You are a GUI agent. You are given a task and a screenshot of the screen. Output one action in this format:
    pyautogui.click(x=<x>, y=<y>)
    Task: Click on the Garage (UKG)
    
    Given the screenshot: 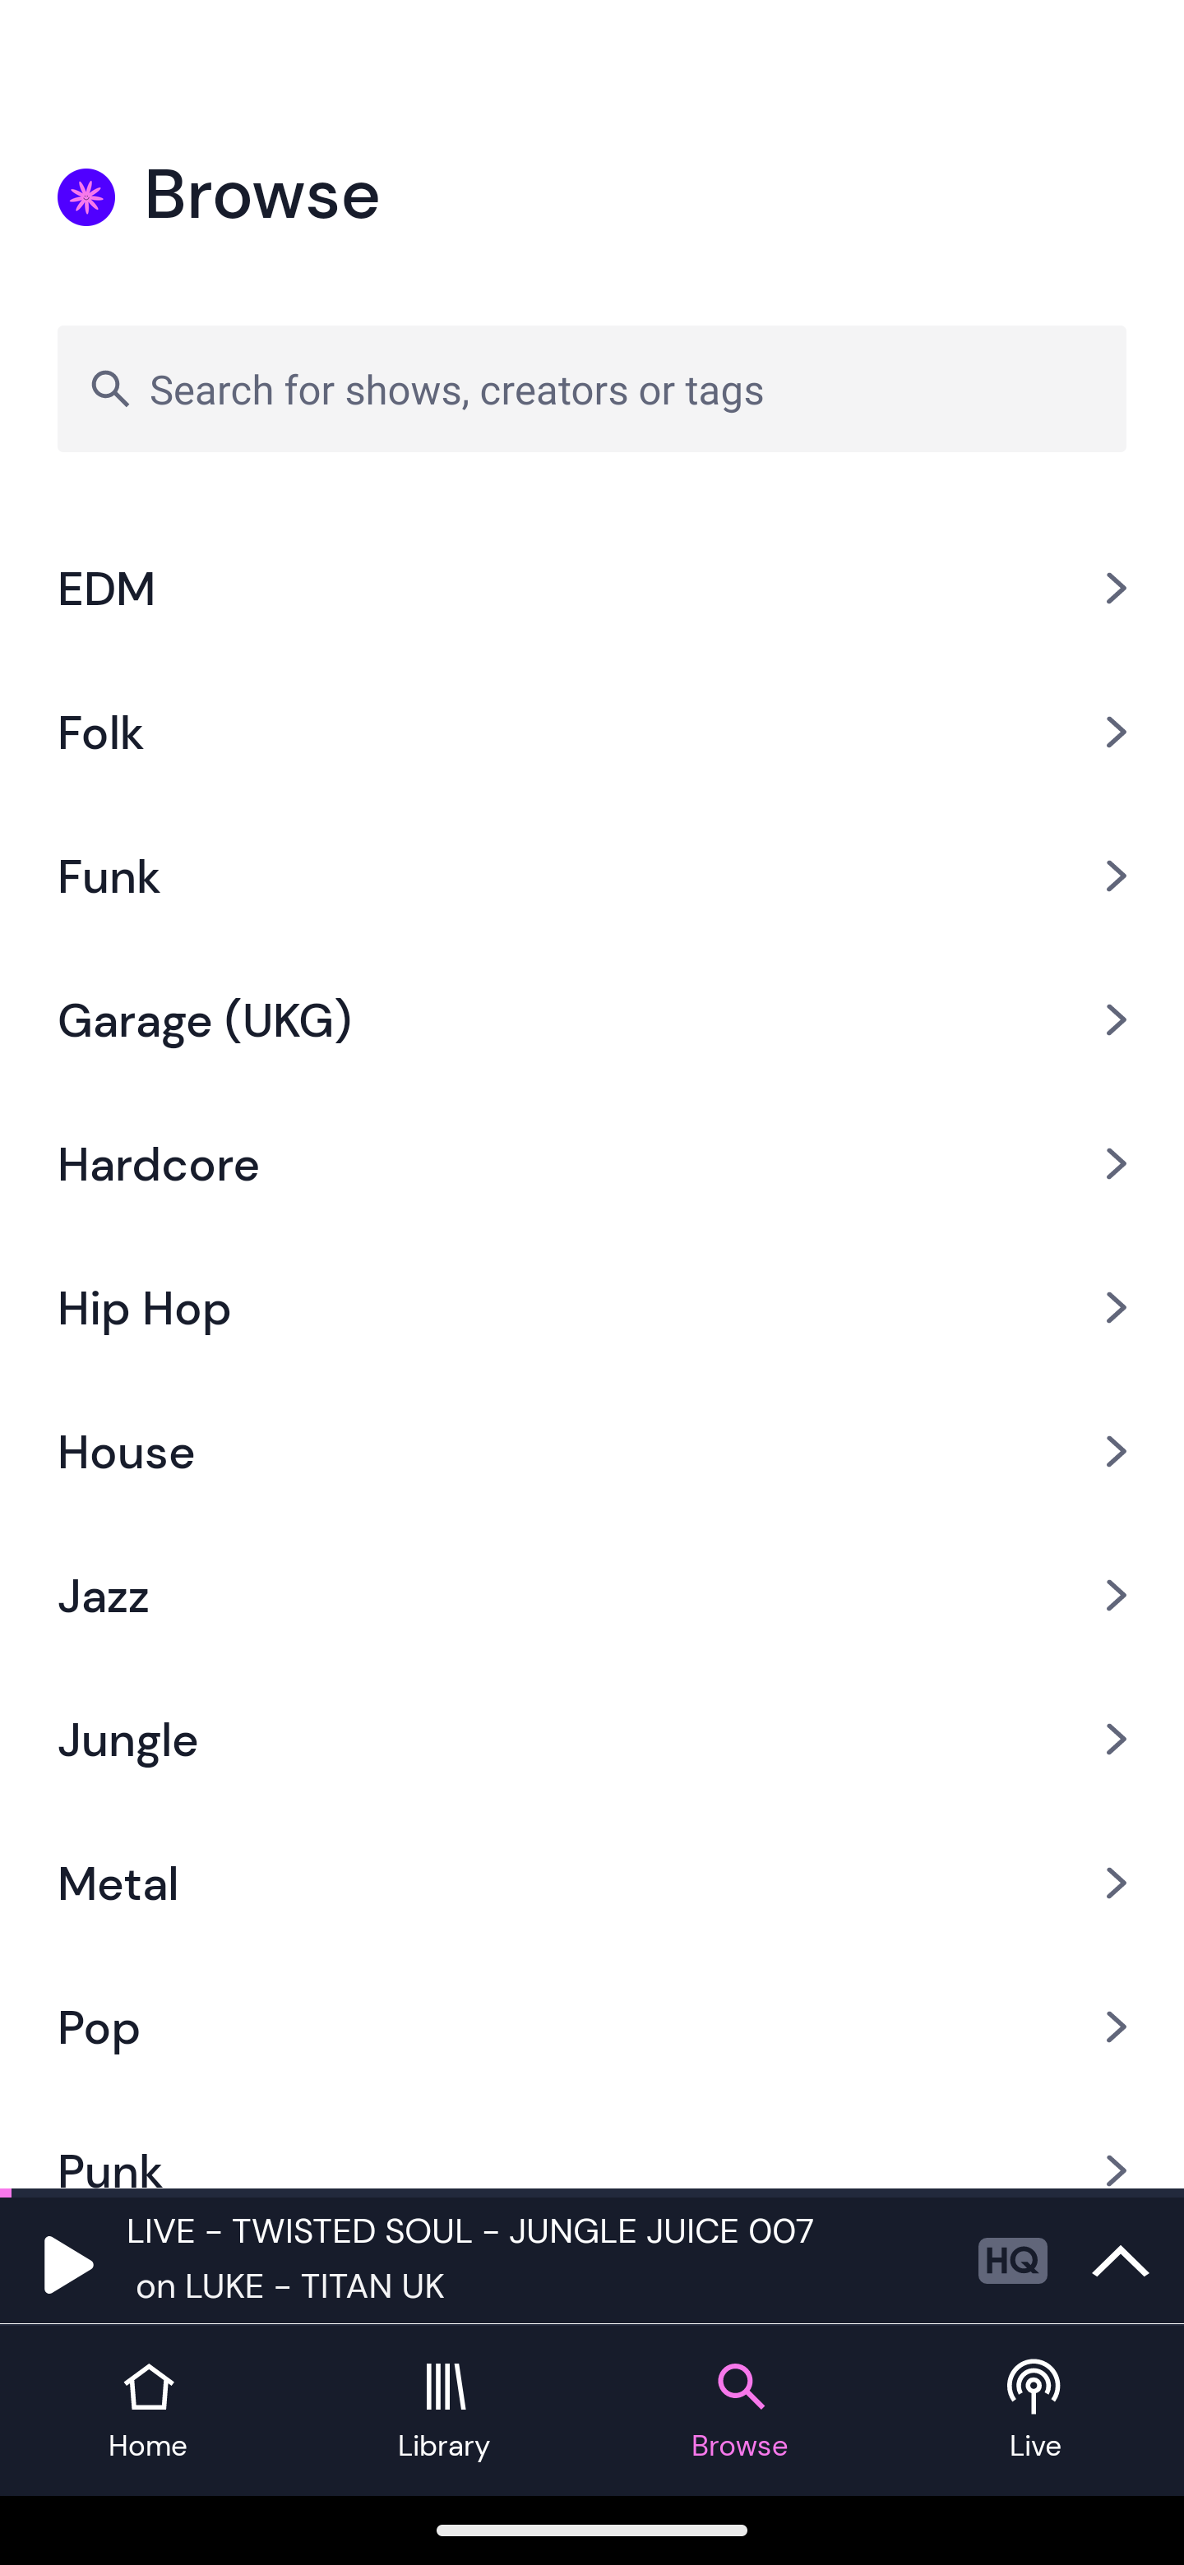 What is the action you would take?
    pyautogui.click(x=592, y=1021)
    